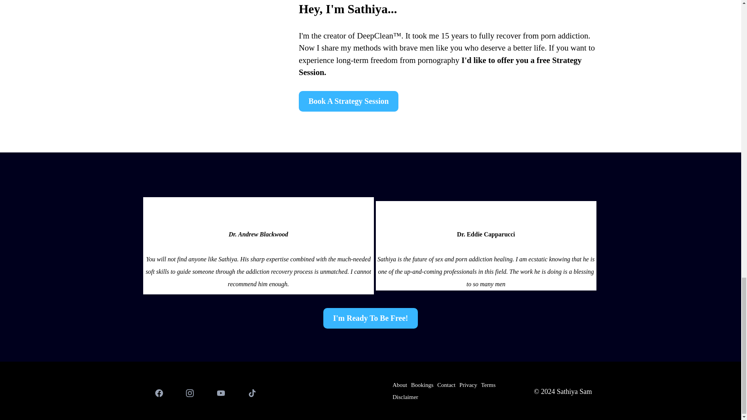  I want to click on Disclaimer, so click(405, 397).